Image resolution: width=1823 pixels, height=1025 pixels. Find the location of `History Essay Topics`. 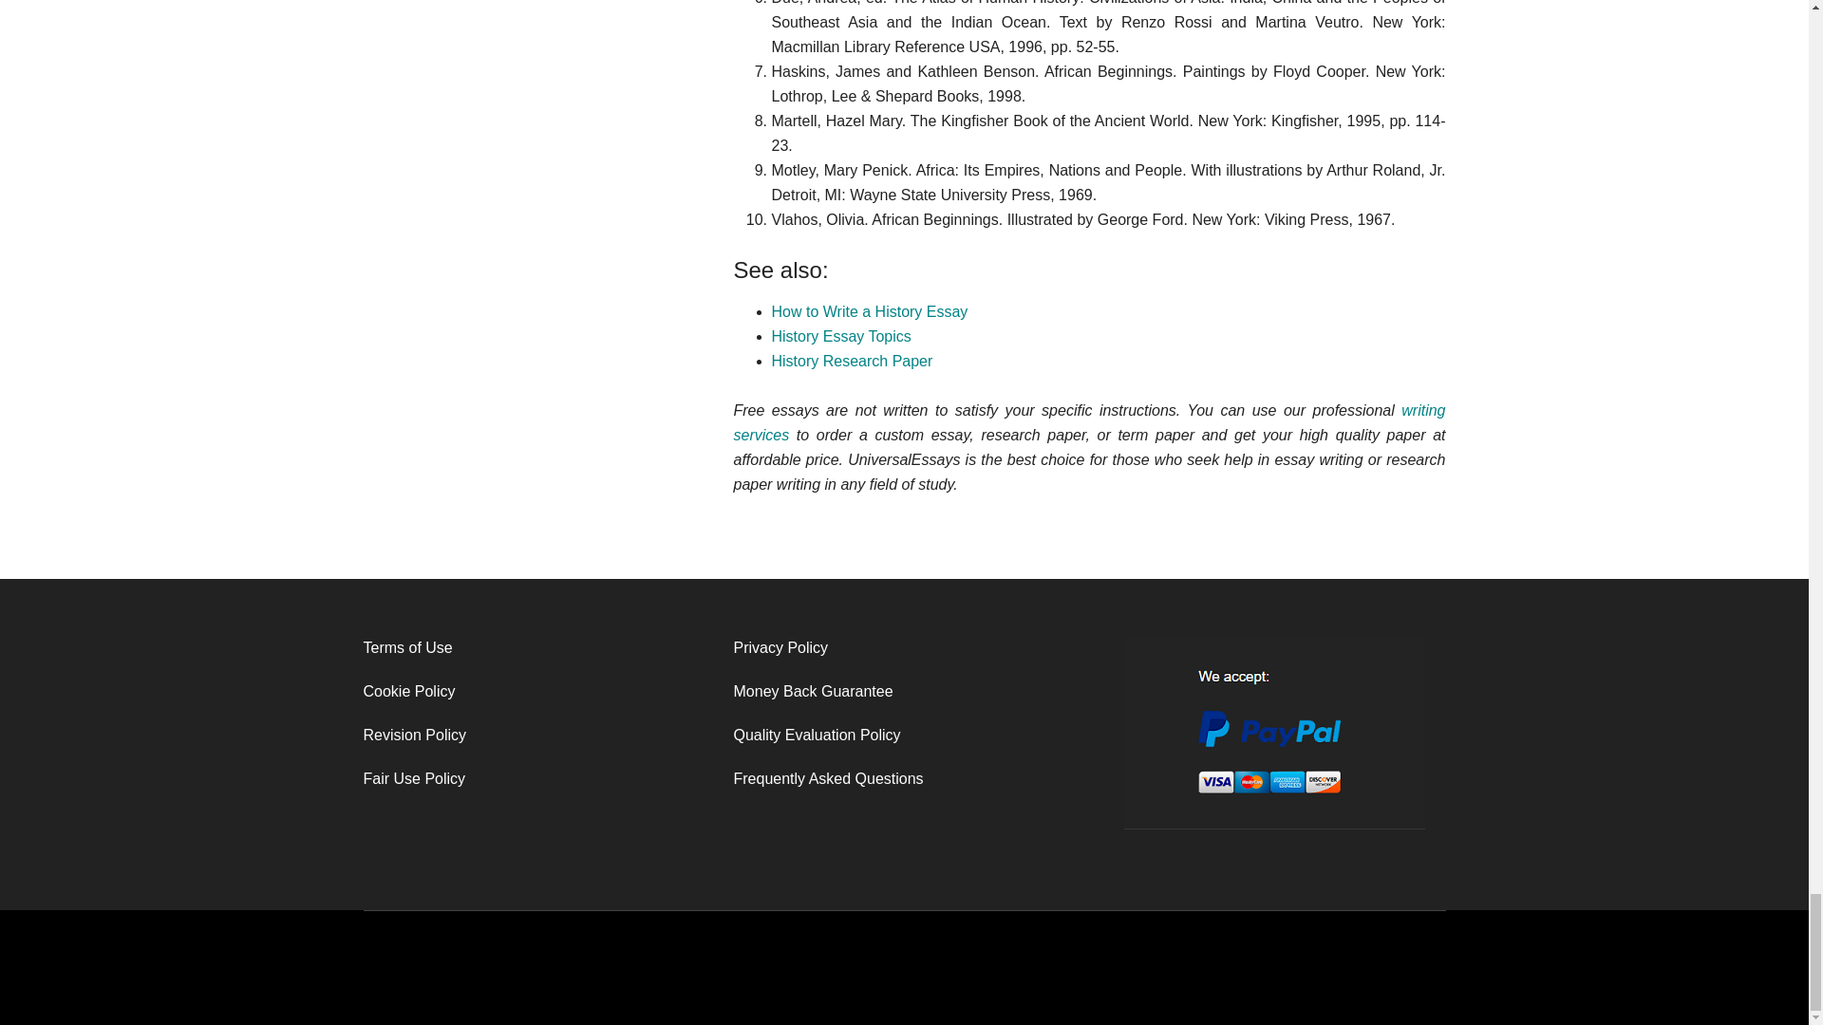

History Essay Topics is located at coordinates (840, 336).